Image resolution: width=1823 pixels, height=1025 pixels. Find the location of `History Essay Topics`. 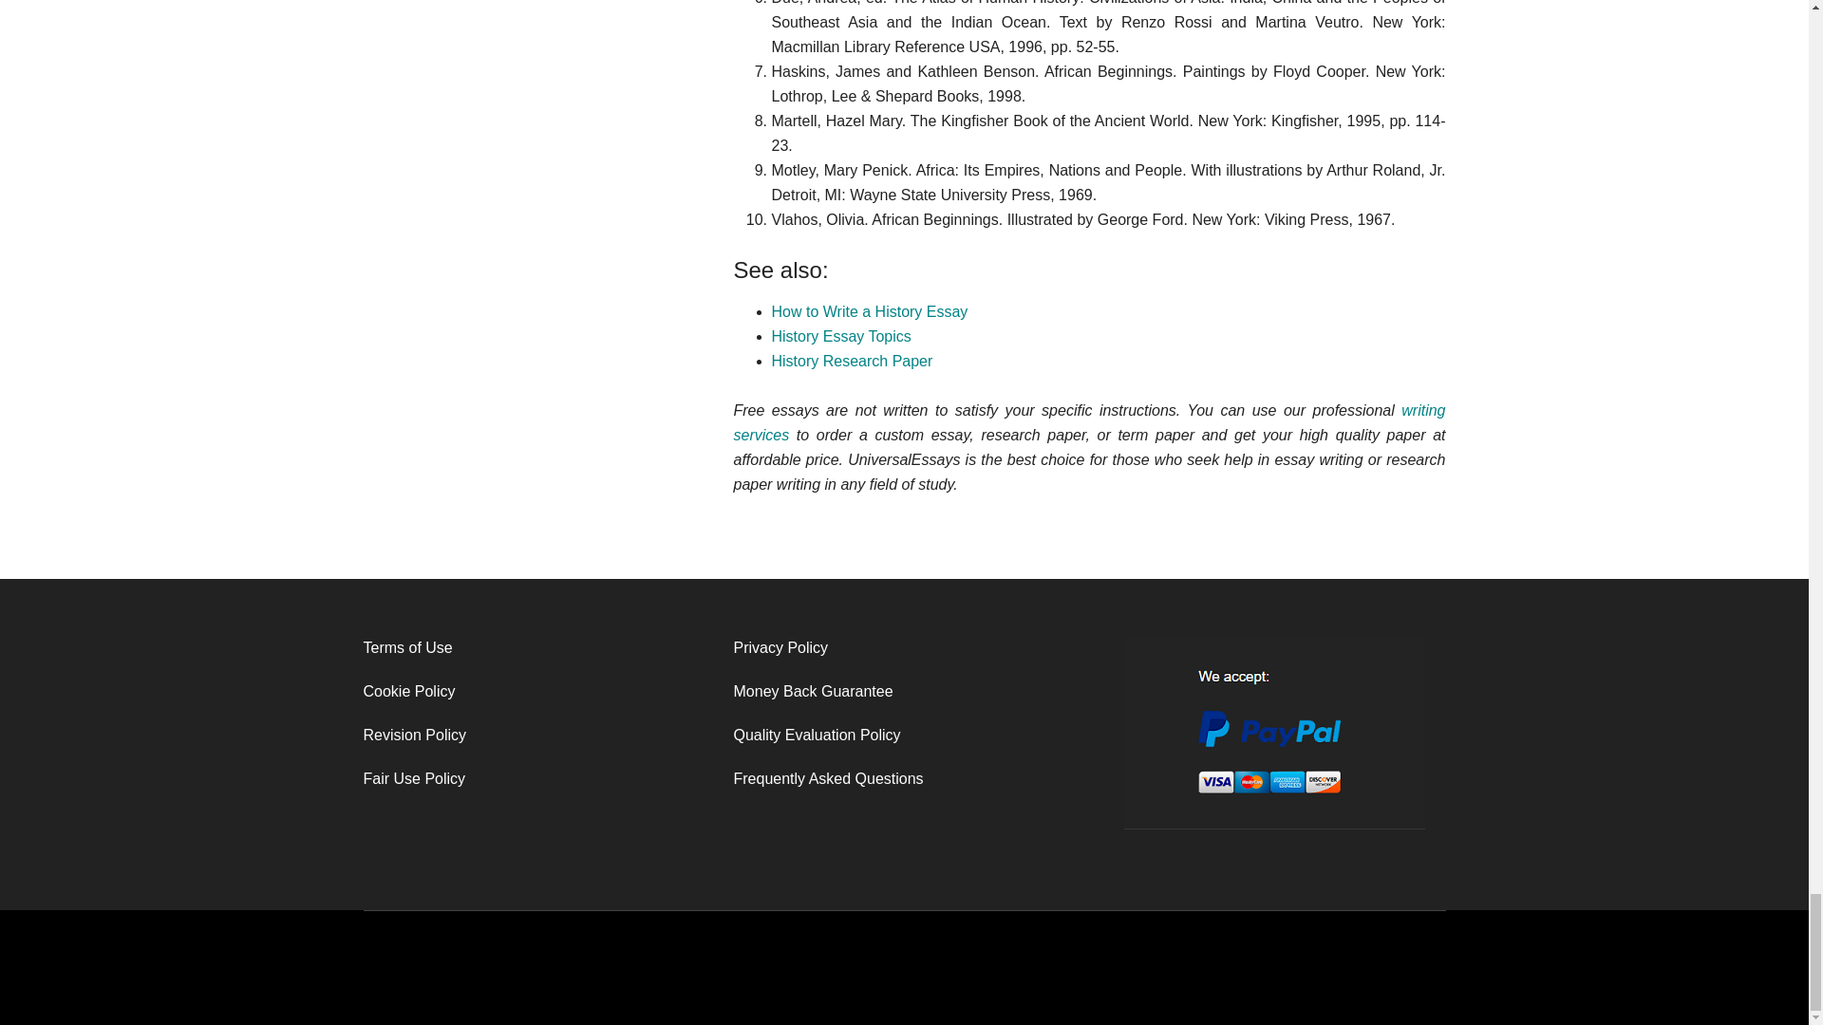

History Essay Topics is located at coordinates (840, 336).